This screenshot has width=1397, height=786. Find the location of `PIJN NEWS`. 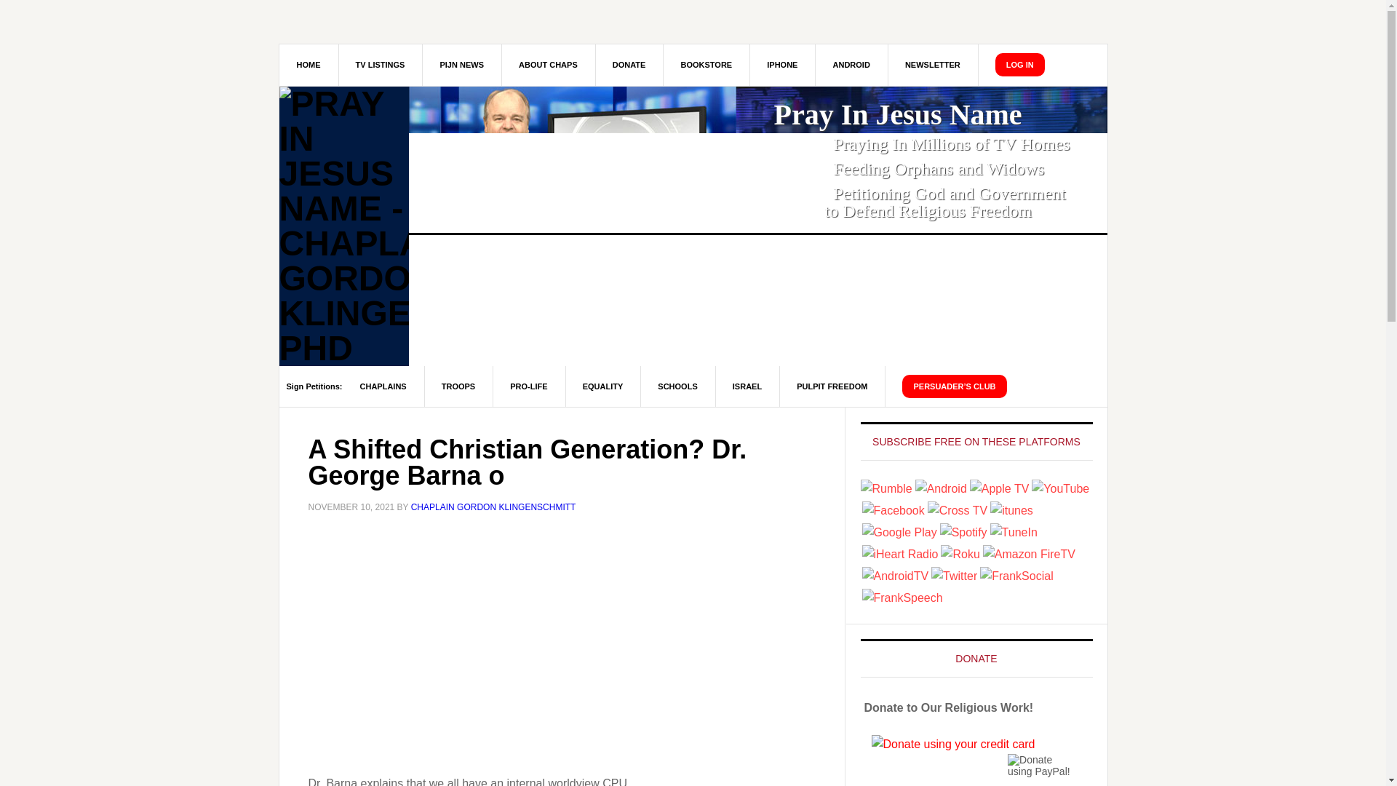

PIJN NEWS is located at coordinates (461, 64).